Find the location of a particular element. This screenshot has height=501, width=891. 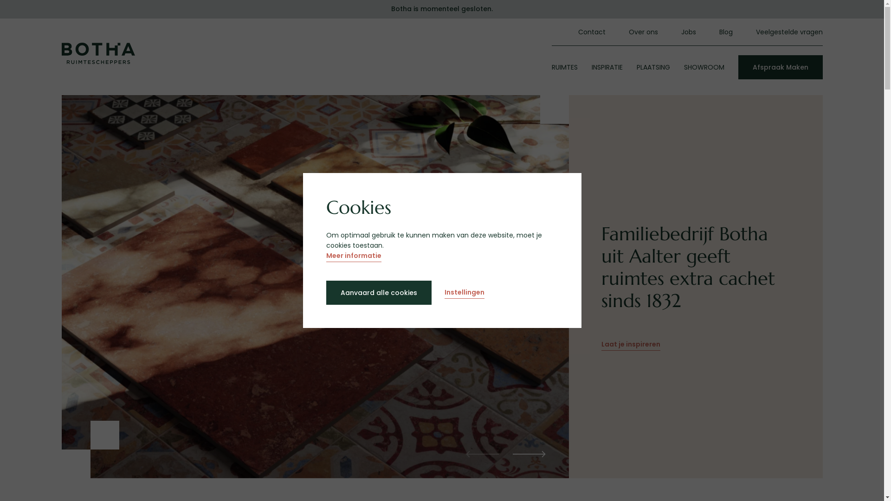

Laat je inspireren is located at coordinates (631, 345).